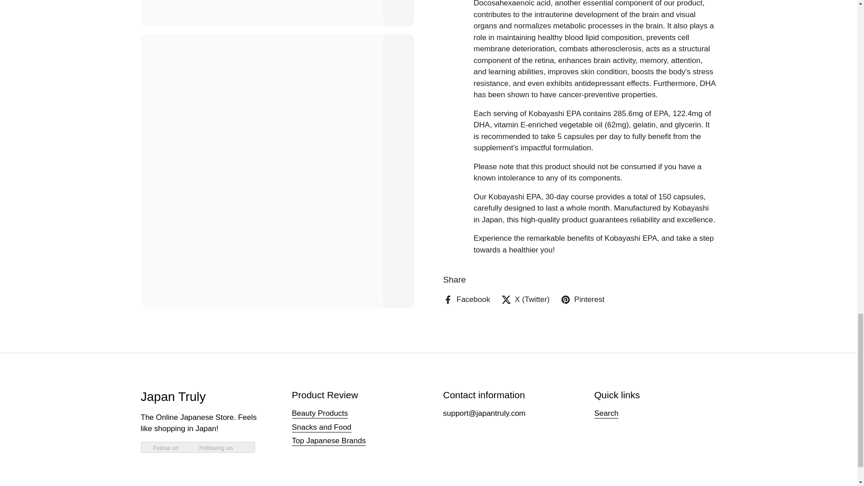  Describe the element at coordinates (466, 84) in the screenshot. I see `Share on facebook` at that location.